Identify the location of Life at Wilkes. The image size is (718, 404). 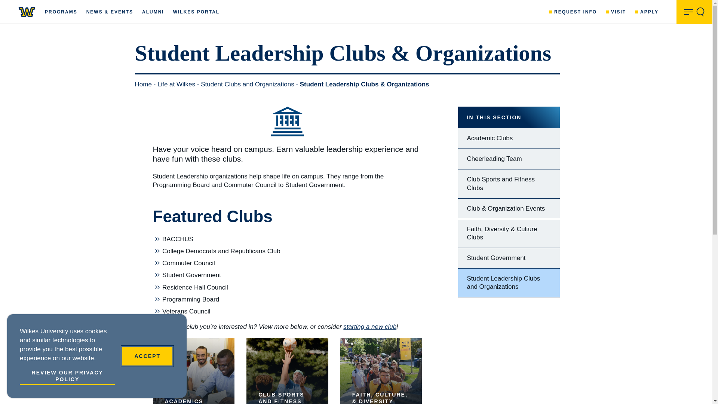
(176, 85).